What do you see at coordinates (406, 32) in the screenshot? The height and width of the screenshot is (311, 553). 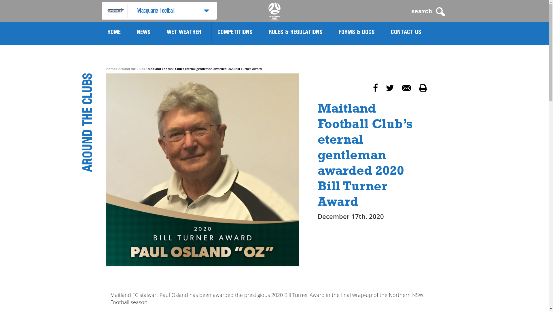 I see `CONTACT US` at bounding box center [406, 32].